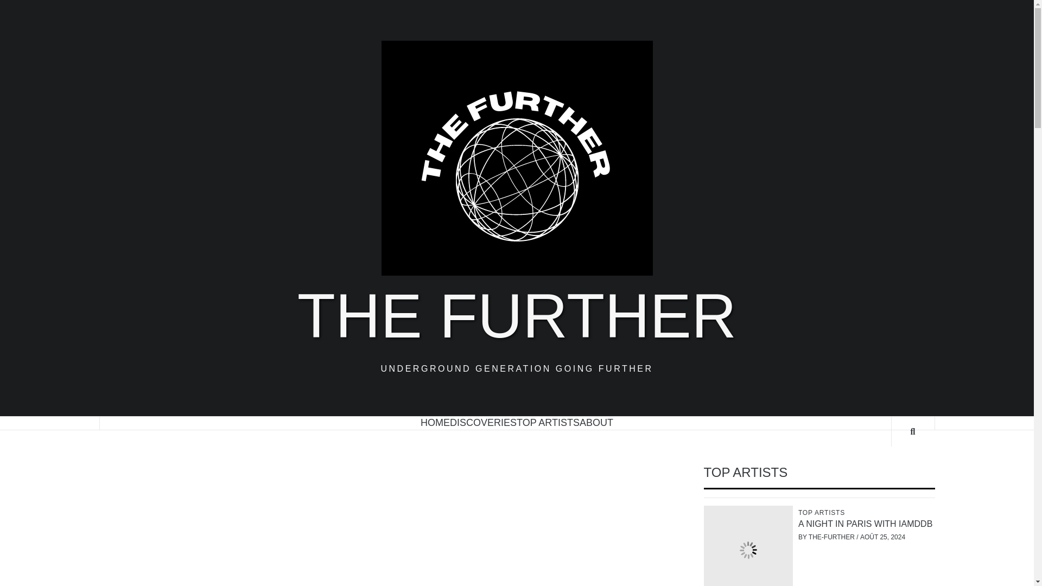 The width and height of the screenshot is (1042, 586). I want to click on THE-FURTHER, so click(833, 537).